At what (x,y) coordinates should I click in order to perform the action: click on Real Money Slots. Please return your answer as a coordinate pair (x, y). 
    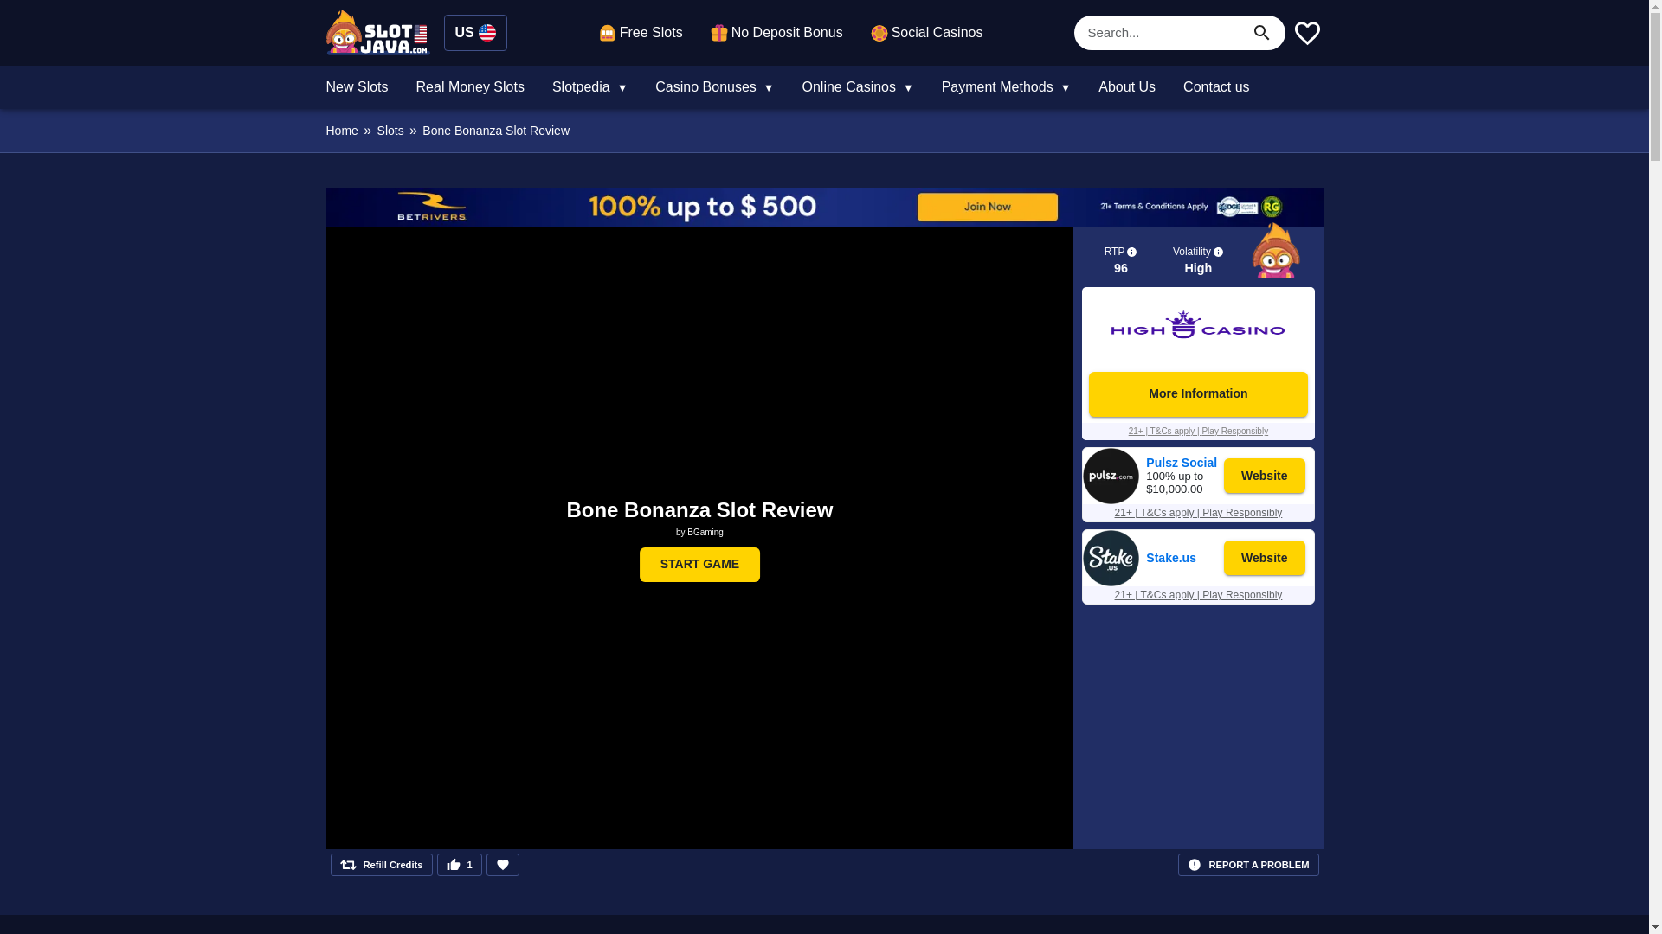
    Looking at the image, I should click on (470, 86).